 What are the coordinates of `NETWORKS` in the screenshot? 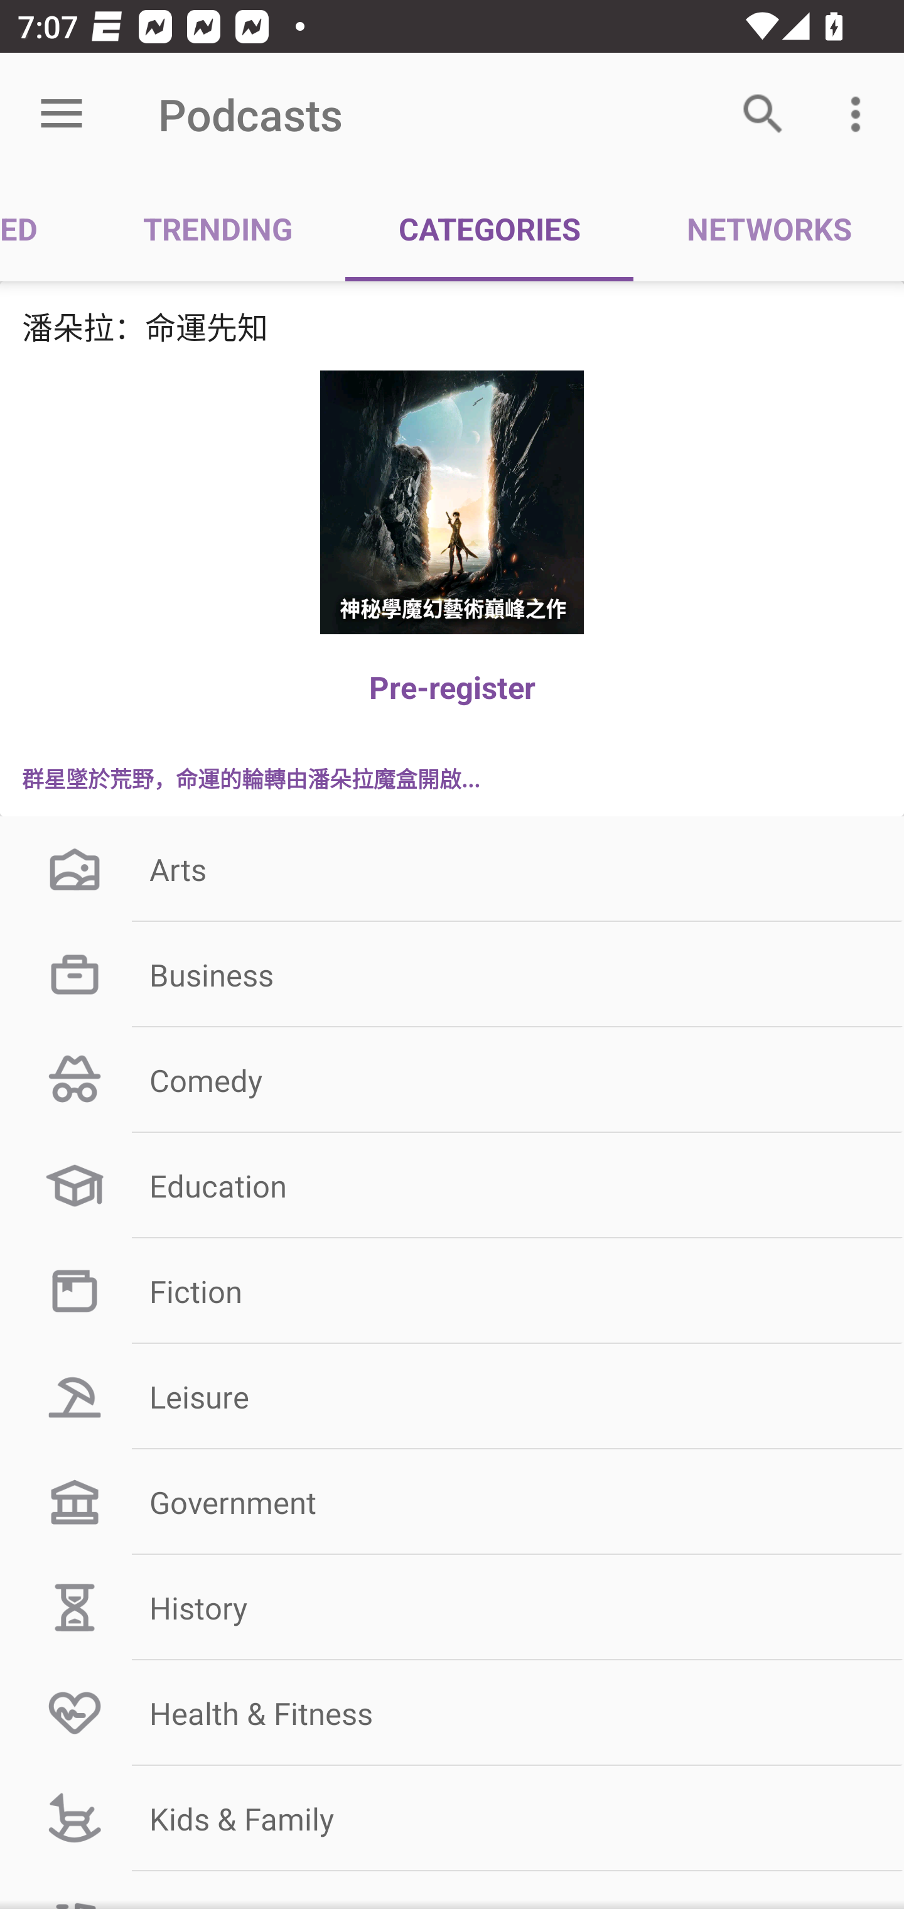 It's located at (768, 227).